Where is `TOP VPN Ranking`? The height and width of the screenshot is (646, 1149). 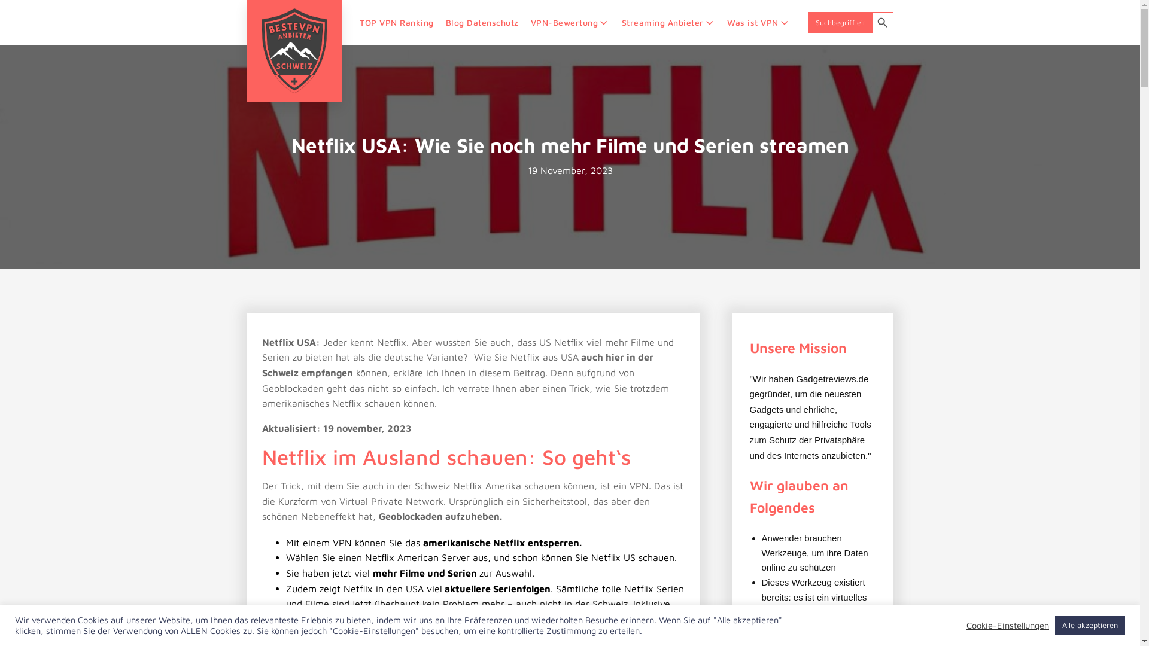
TOP VPN Ranking is located at coordinates (397, 23).